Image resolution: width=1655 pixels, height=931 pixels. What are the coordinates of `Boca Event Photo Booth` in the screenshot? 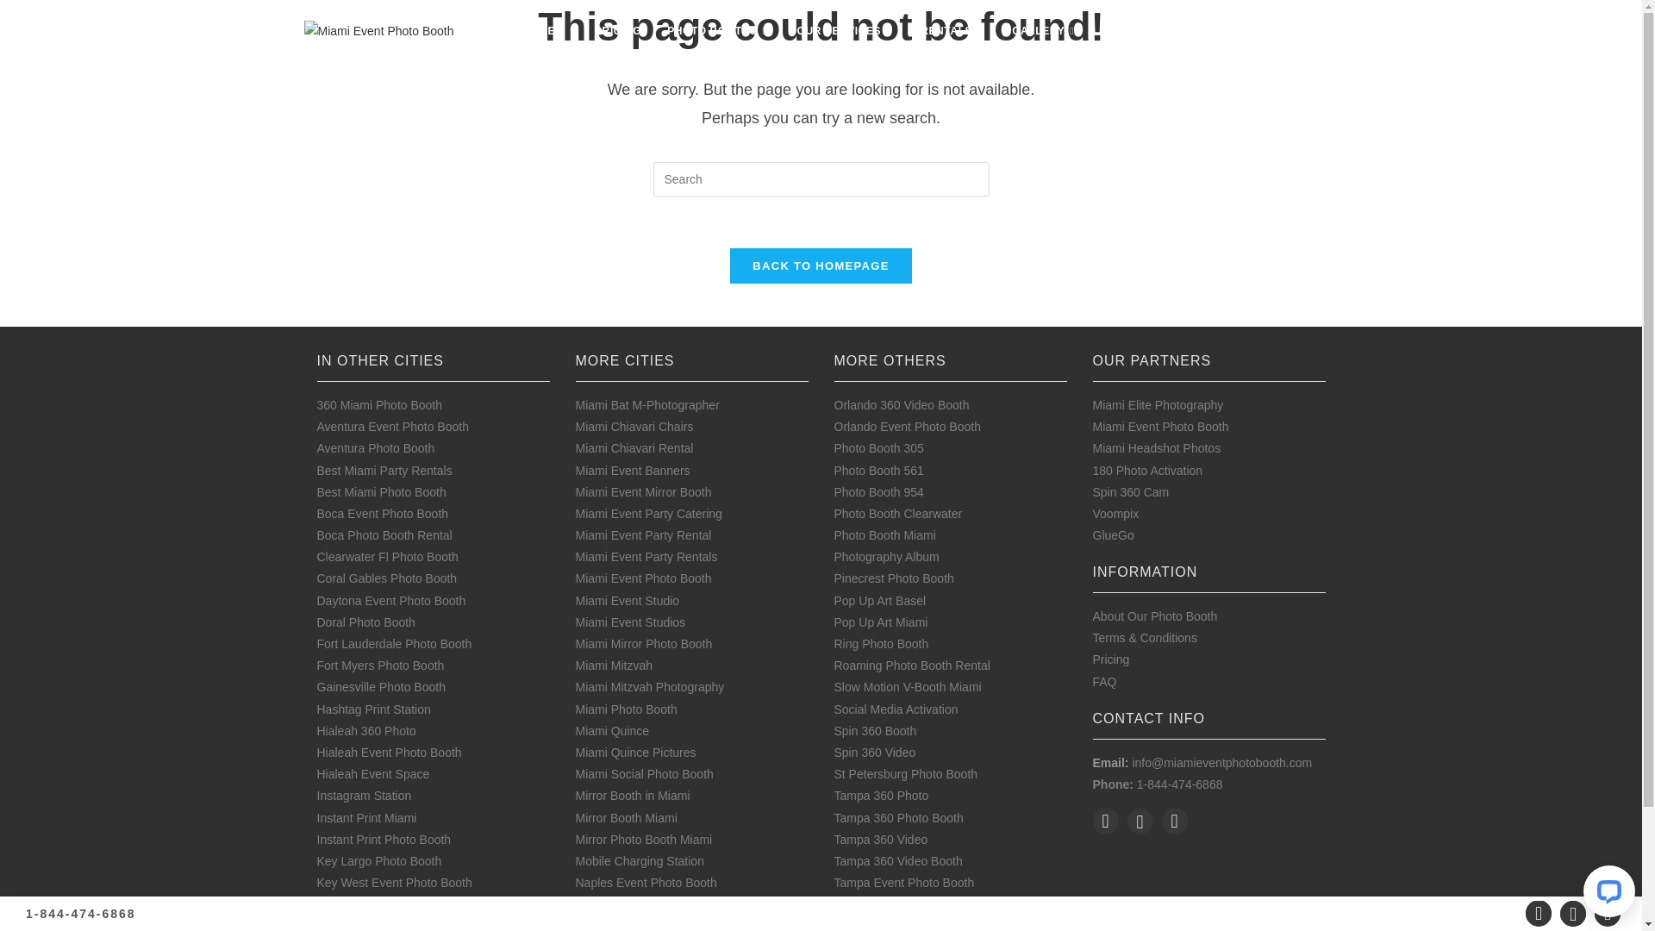 It's located at (383, 514).